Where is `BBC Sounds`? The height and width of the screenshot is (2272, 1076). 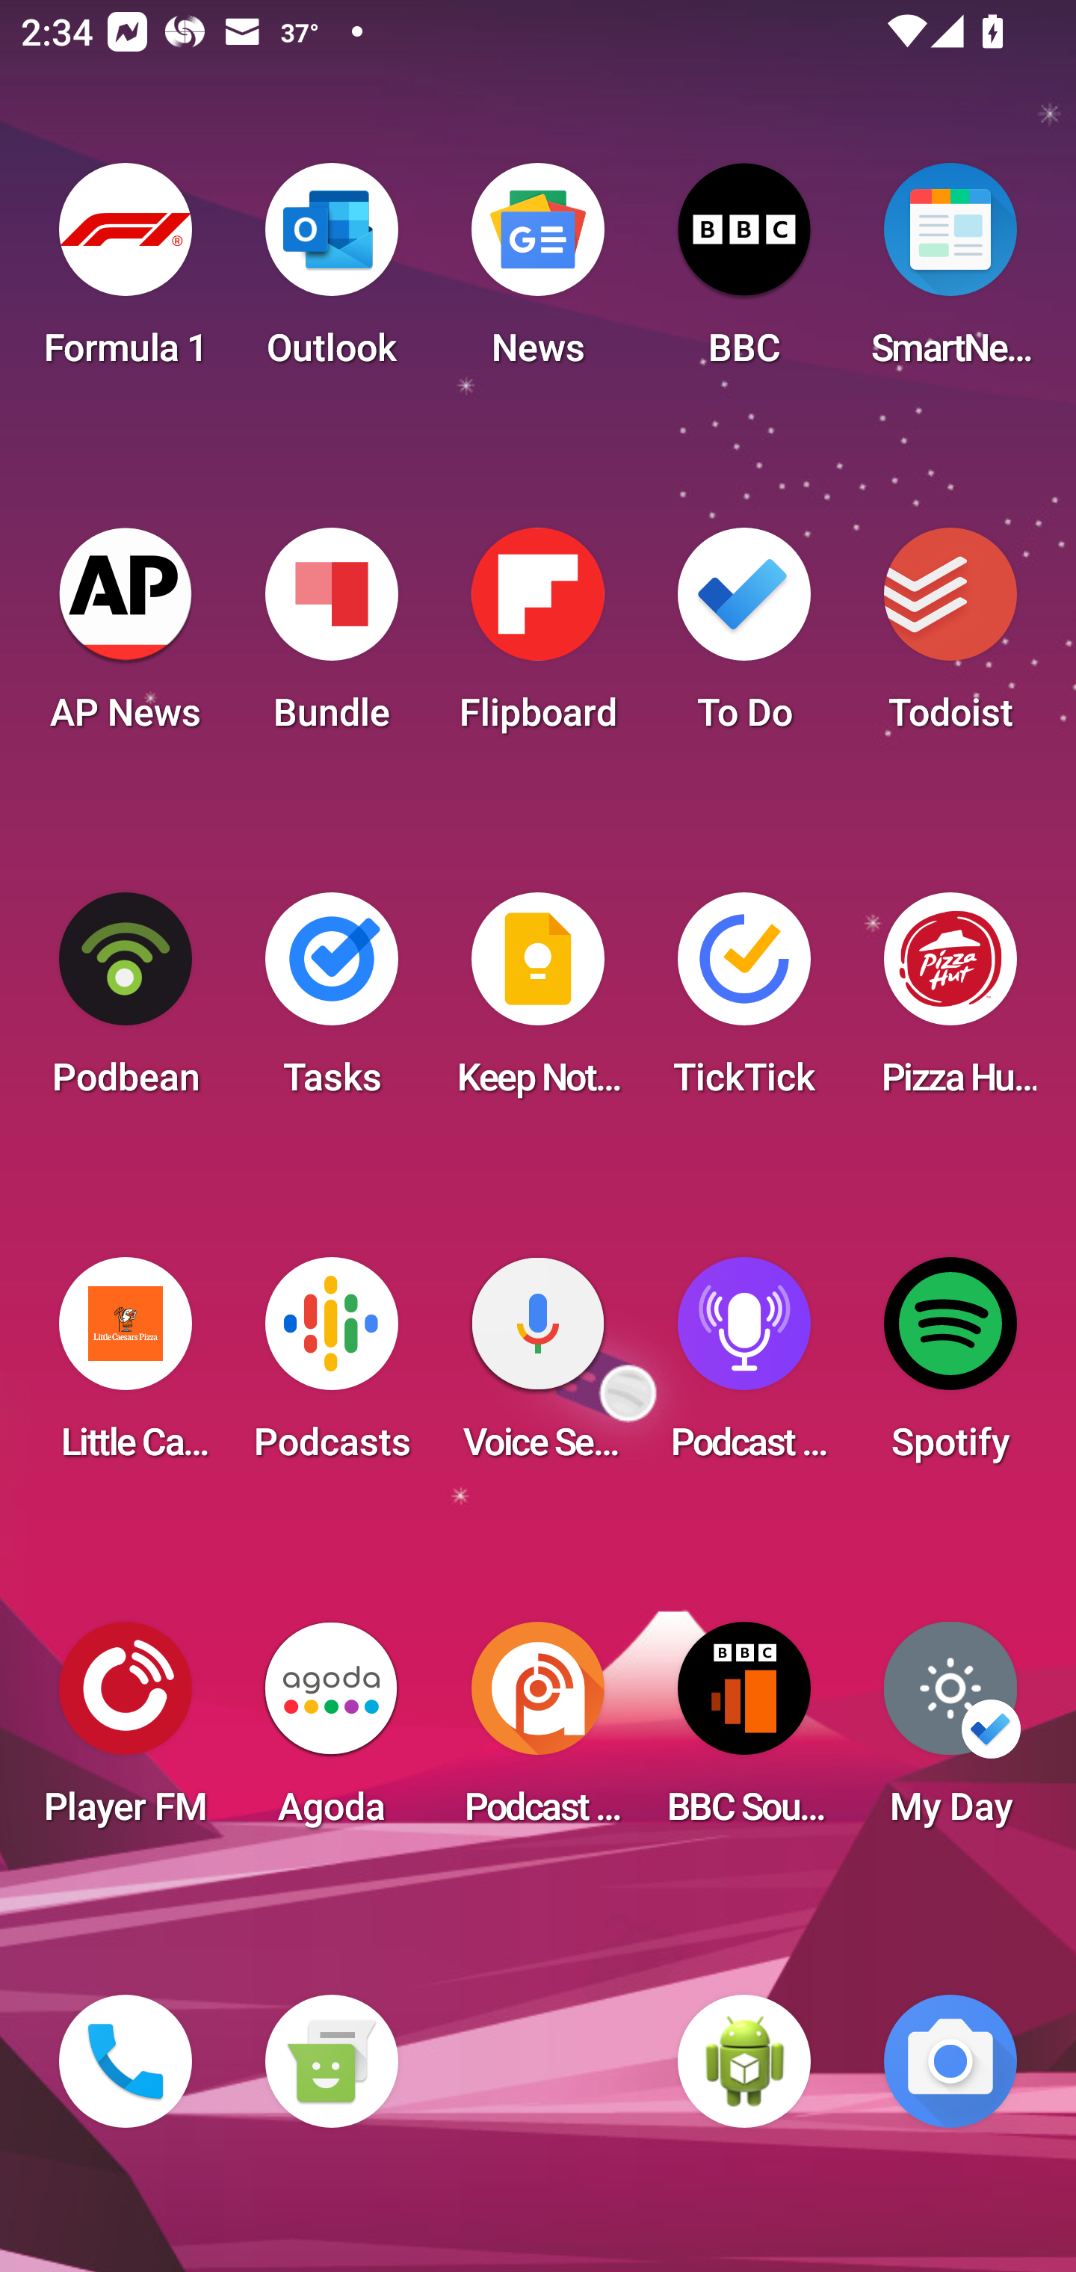
BBC Sounds is located at coordinates (744, 1732).